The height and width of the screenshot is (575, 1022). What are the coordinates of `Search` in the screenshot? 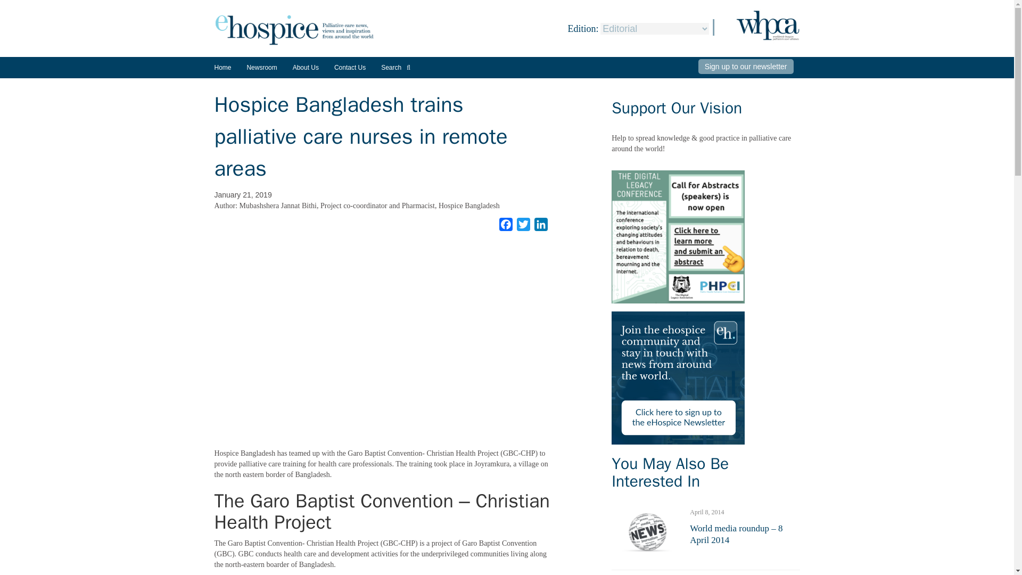 It's located at (396, 67).